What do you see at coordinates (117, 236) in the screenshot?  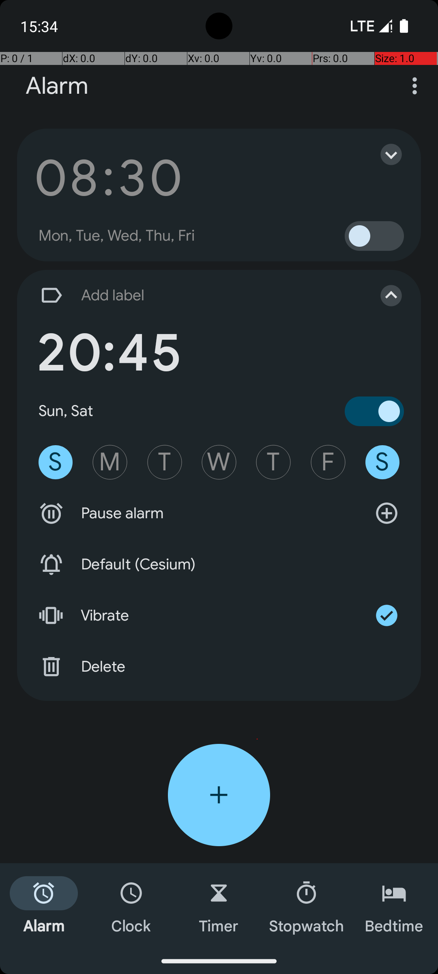 I see `Mon, Tue, Wed, Thu, Fri` at bounding box center [117, 236].